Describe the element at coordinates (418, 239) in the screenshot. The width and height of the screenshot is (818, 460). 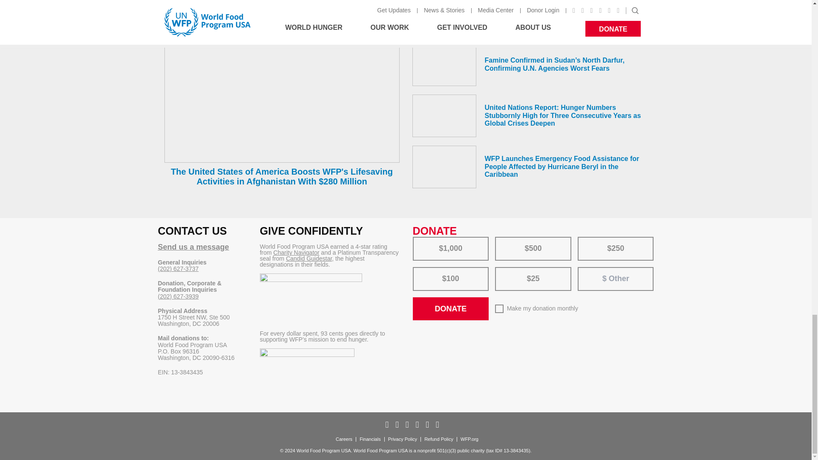
I see `1,000` at that location.